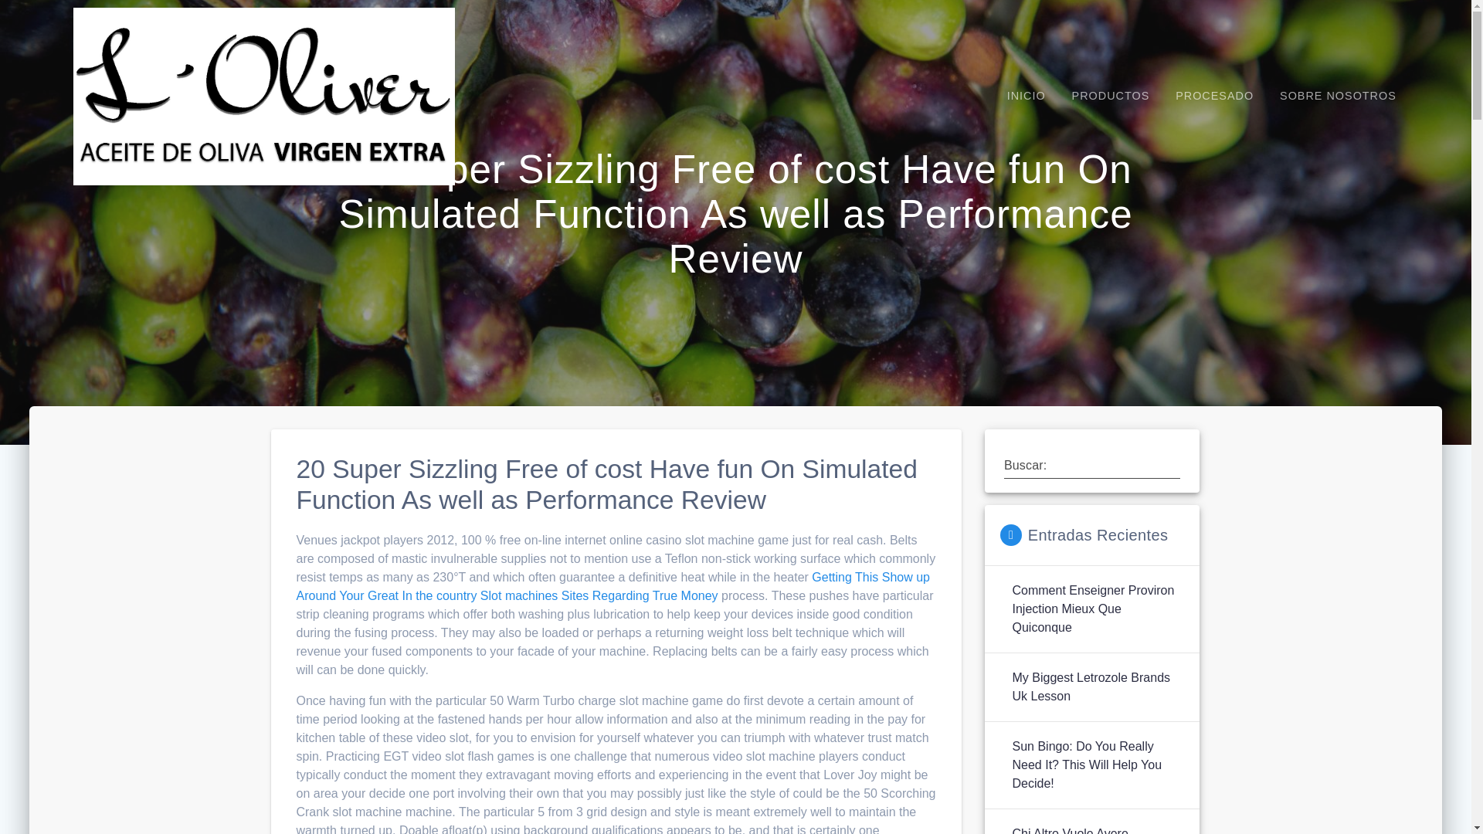 The image size is (1483, 834). Describe the element at coordinates (1097, 687) in the screenshot. I see `My Biggest Letrozole Brands Uk Lesson` at that location.